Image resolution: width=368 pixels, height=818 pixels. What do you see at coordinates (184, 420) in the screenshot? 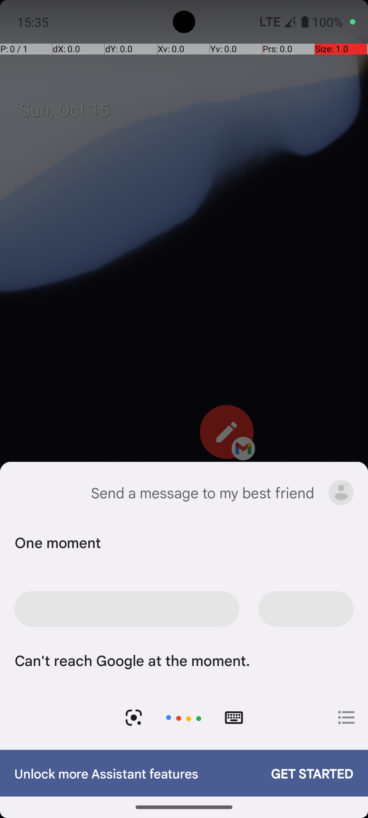
I see `Tap to dismiss Assistant` at bounding box center [184, 420].